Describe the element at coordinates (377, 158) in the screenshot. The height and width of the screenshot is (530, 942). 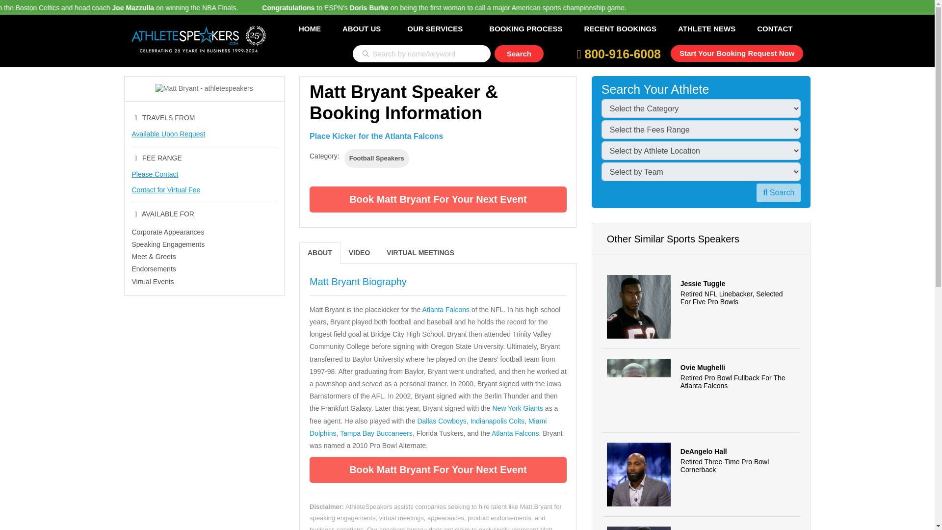
I see `Football Speakers` at that location.